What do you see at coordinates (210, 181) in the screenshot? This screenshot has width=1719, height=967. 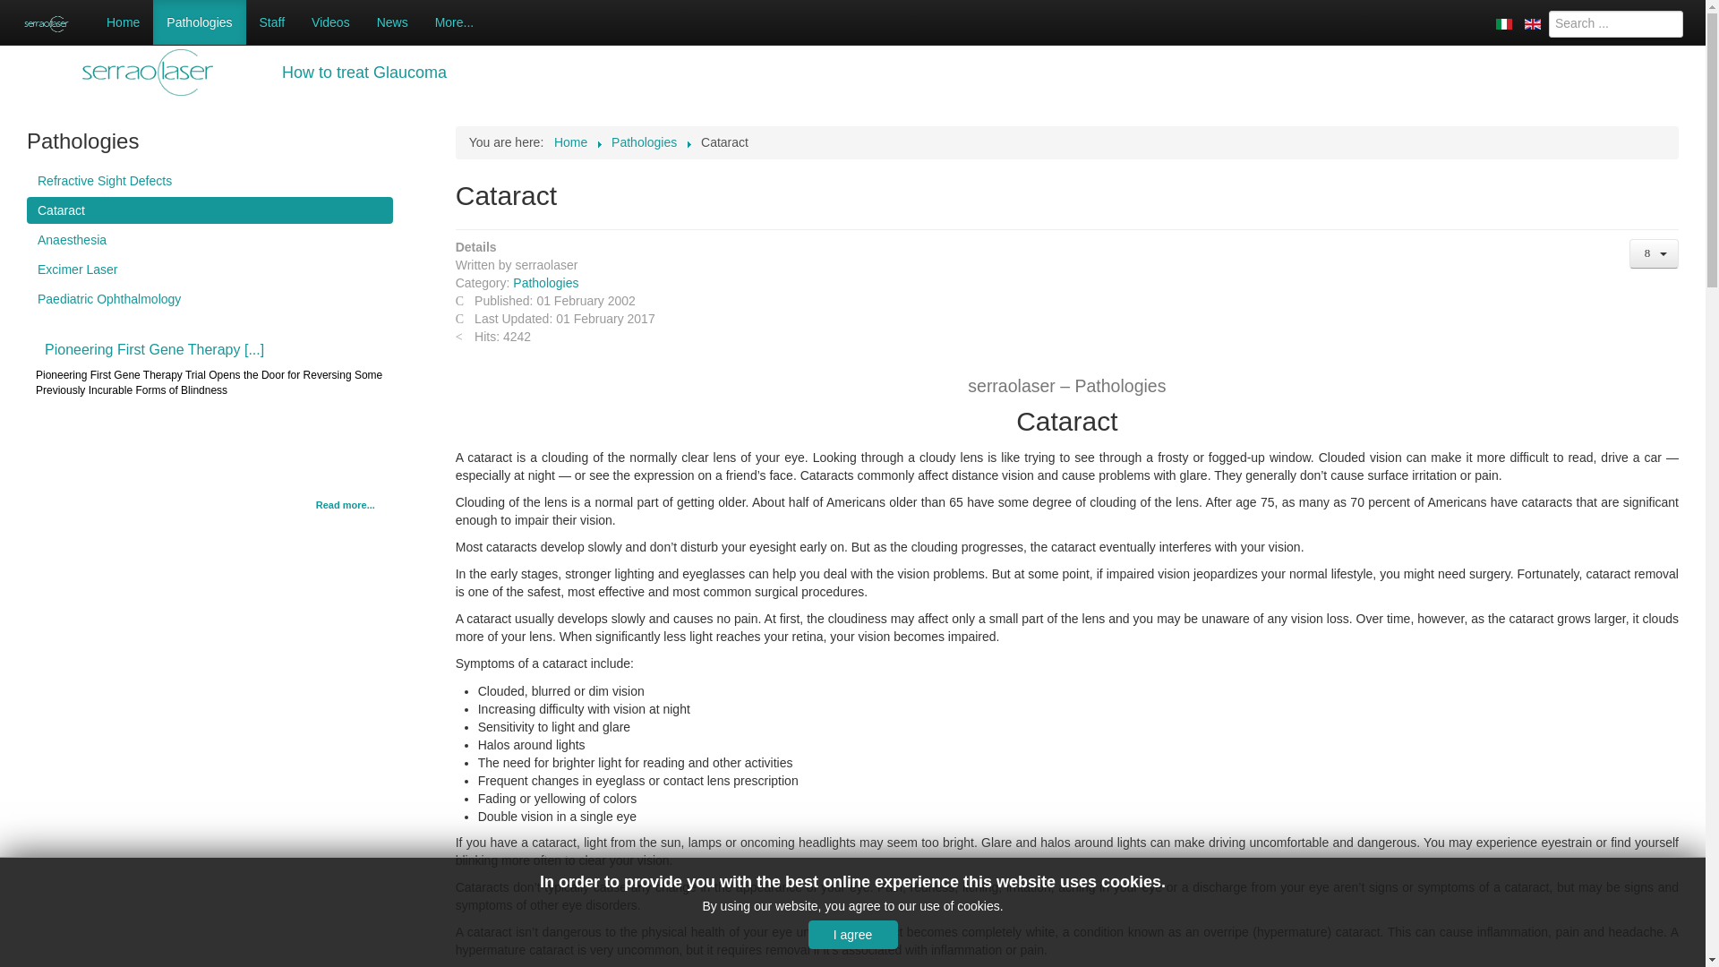 I see `Refractive Sight Defects` at bounding box center [210, 181].